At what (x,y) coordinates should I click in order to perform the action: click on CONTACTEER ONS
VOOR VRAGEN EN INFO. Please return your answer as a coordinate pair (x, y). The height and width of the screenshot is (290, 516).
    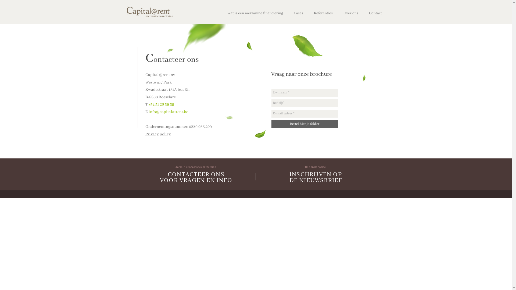
    Looking at the image, I should click on (196, 177).